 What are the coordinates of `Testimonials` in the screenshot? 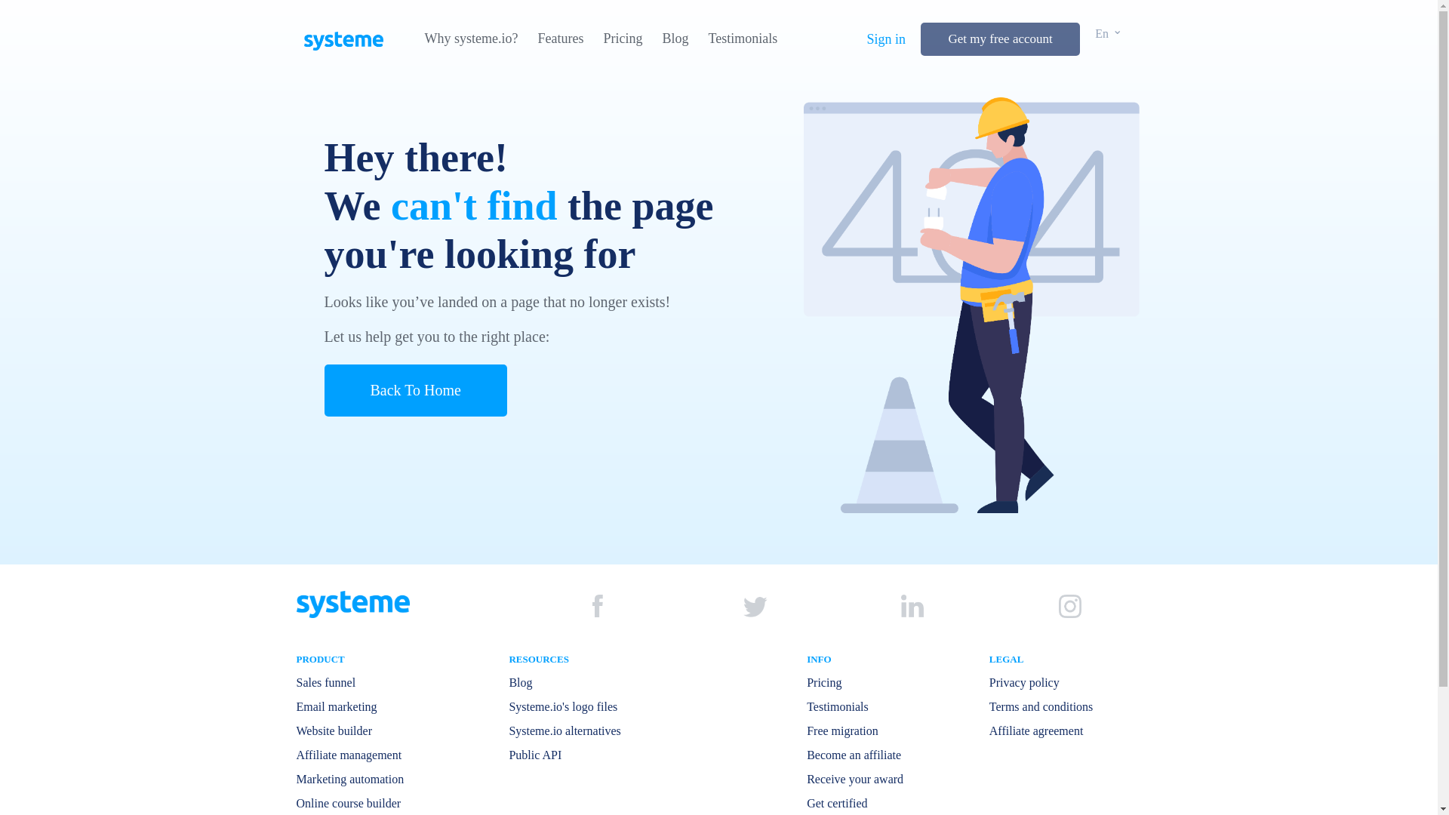 It's located at (743, 38).